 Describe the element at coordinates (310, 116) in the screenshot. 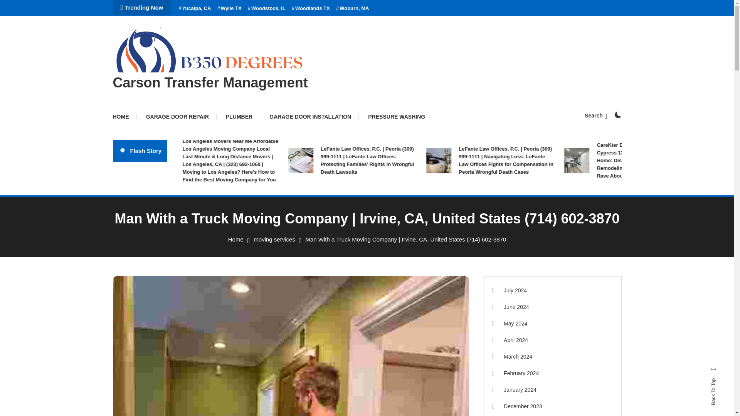

I see `GARAGE DOOR INSTALLATION` at that location.